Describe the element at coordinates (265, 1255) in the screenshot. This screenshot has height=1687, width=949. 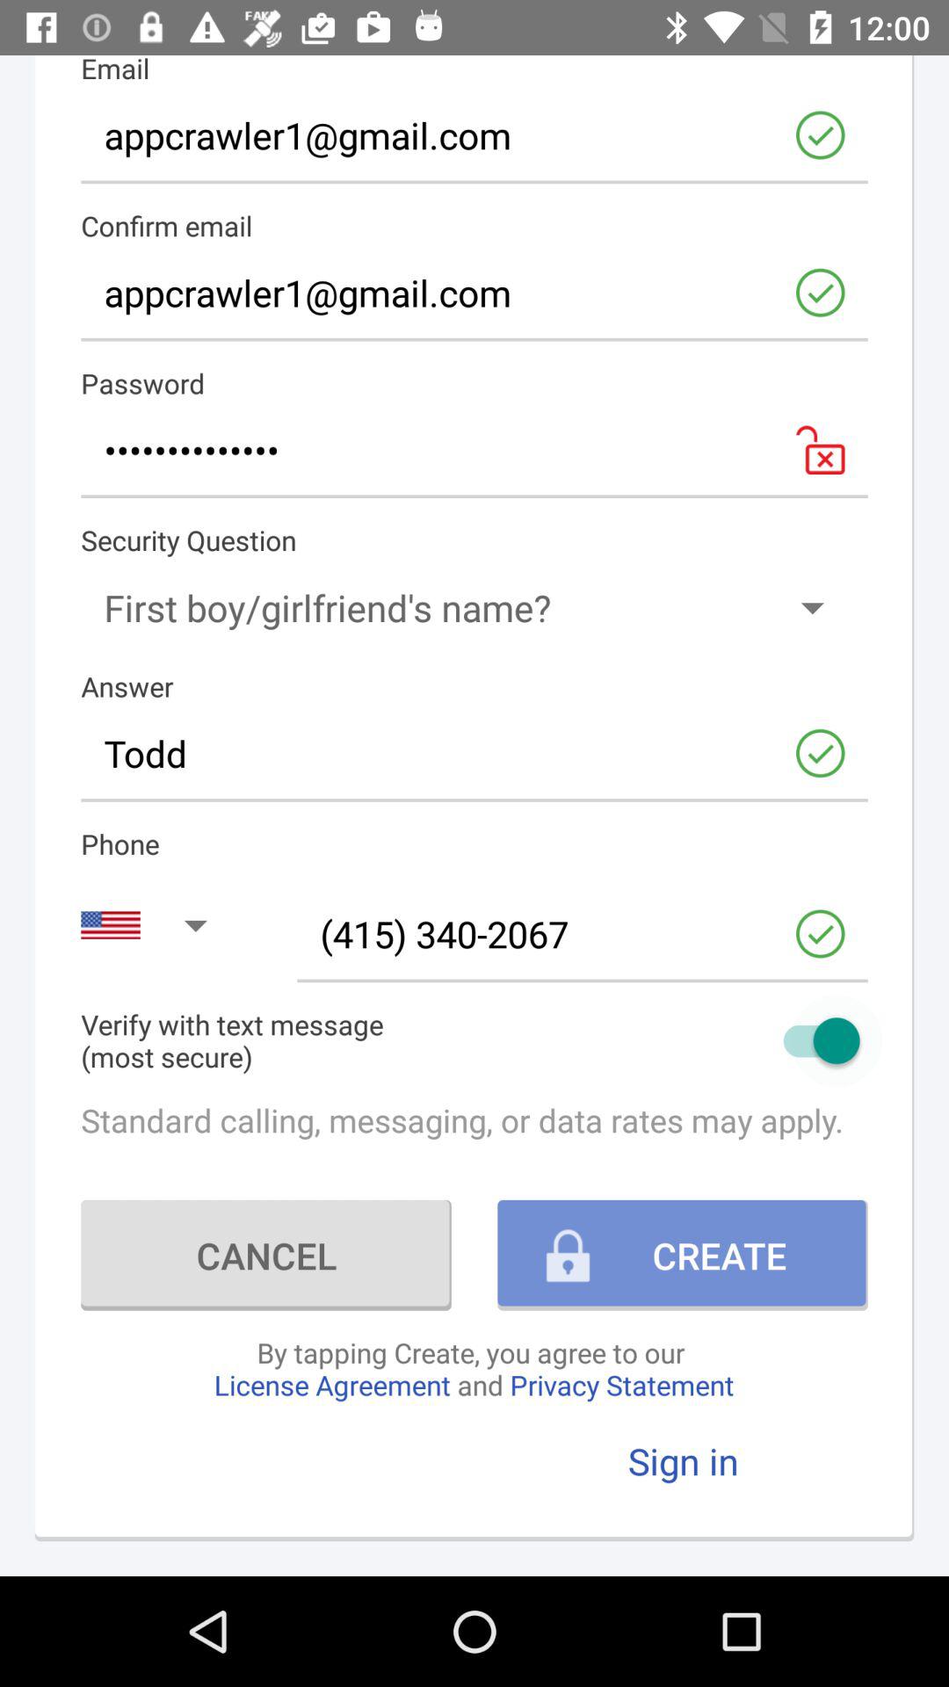
I see `turn on cancel icon` at that location.